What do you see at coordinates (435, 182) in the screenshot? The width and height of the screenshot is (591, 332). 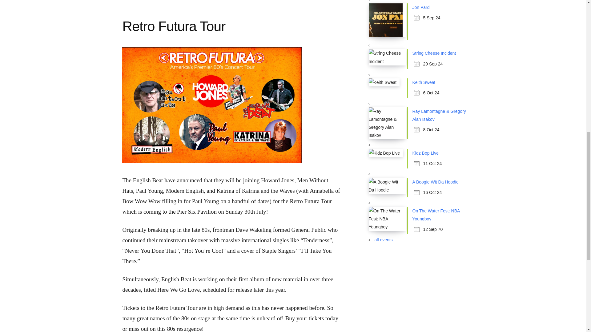 I see `A Boogie Wit Da Hoodie` at bounding box center [435, 182].